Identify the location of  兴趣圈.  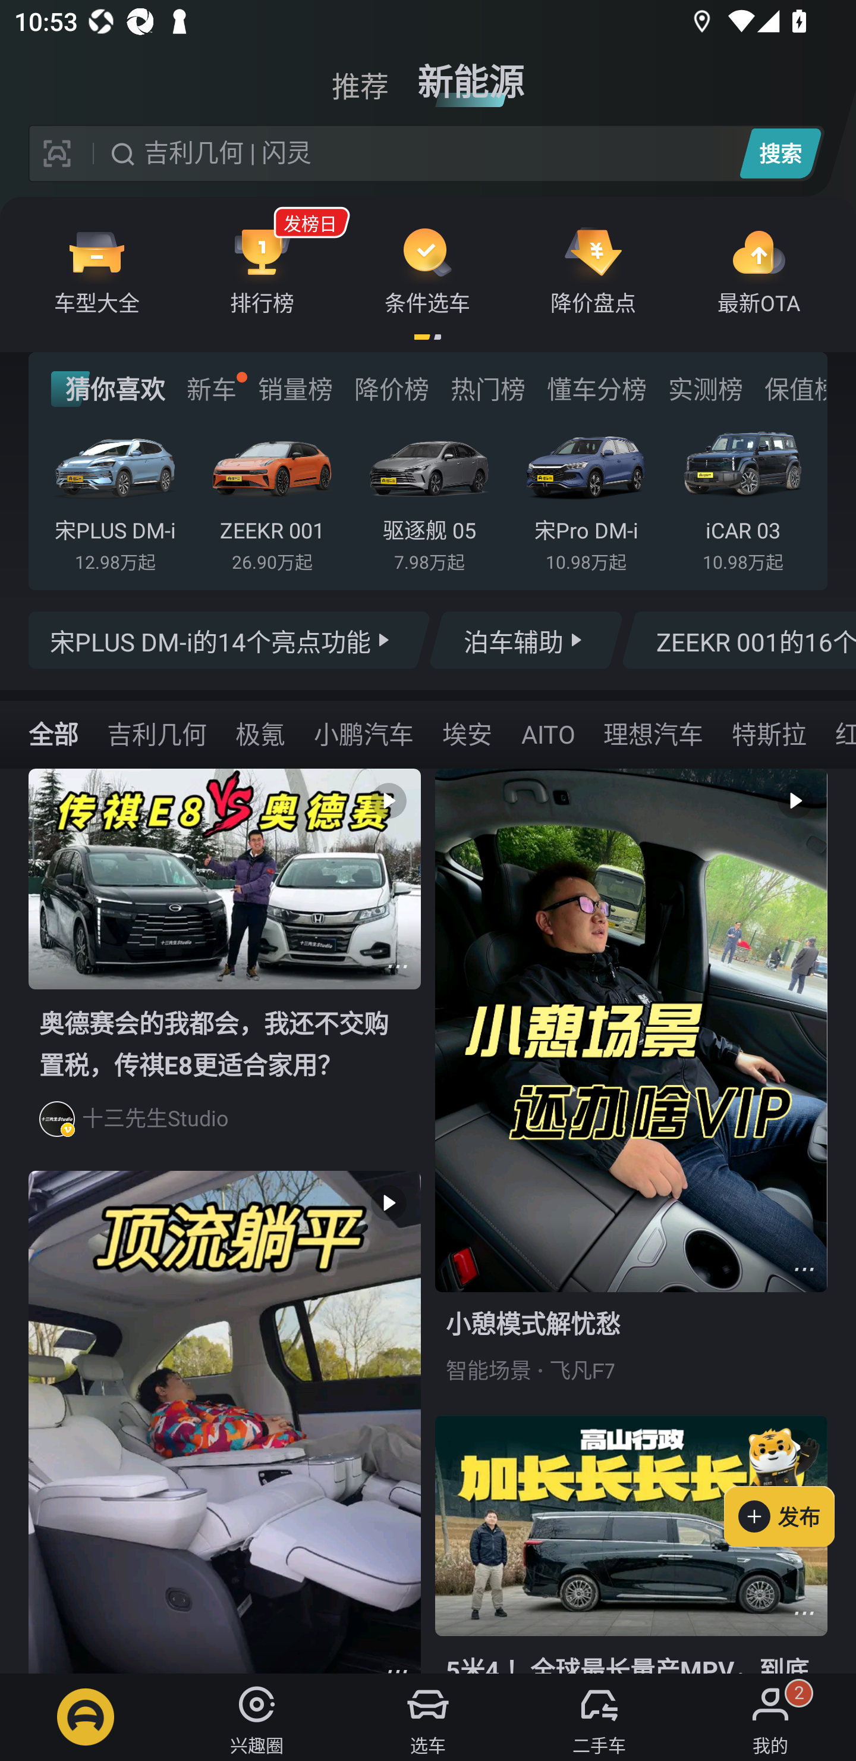
(257, 1717).